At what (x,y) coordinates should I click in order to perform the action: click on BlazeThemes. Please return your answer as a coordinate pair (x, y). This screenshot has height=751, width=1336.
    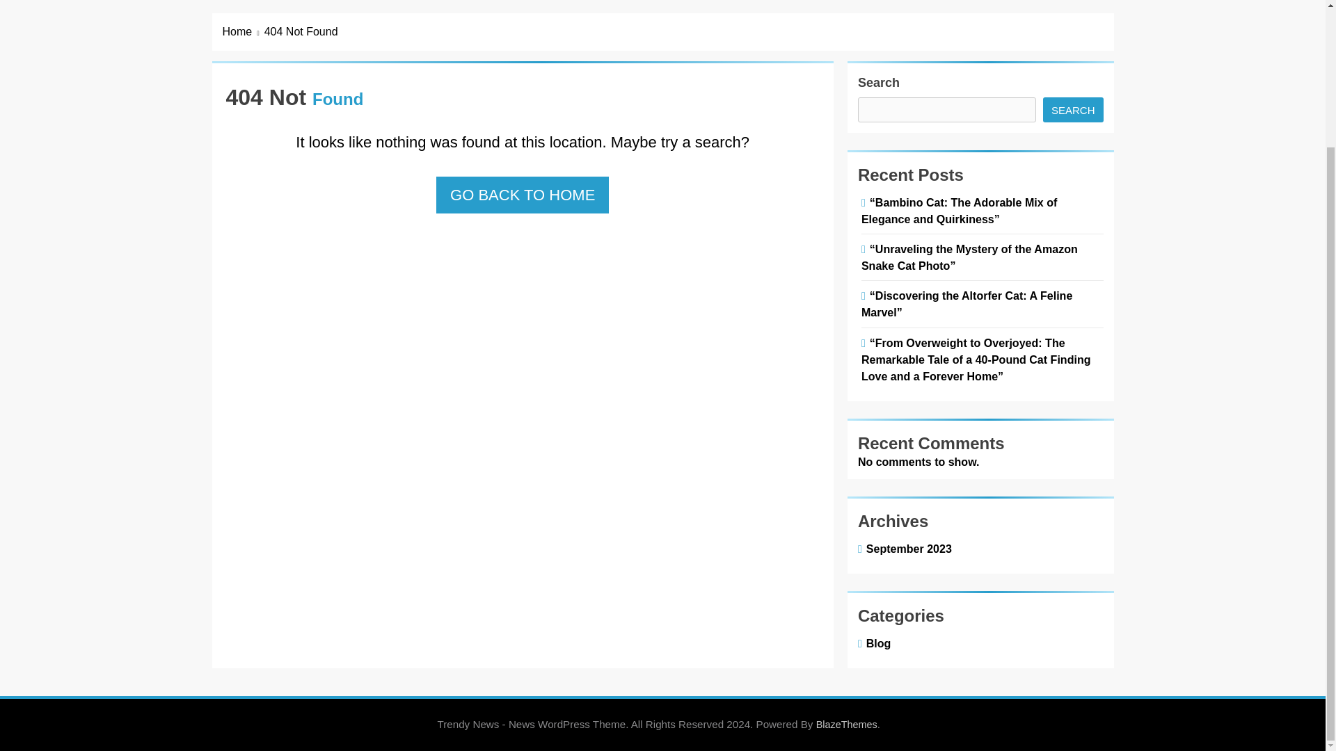
    Looking at the image, I should click on (847, 724).